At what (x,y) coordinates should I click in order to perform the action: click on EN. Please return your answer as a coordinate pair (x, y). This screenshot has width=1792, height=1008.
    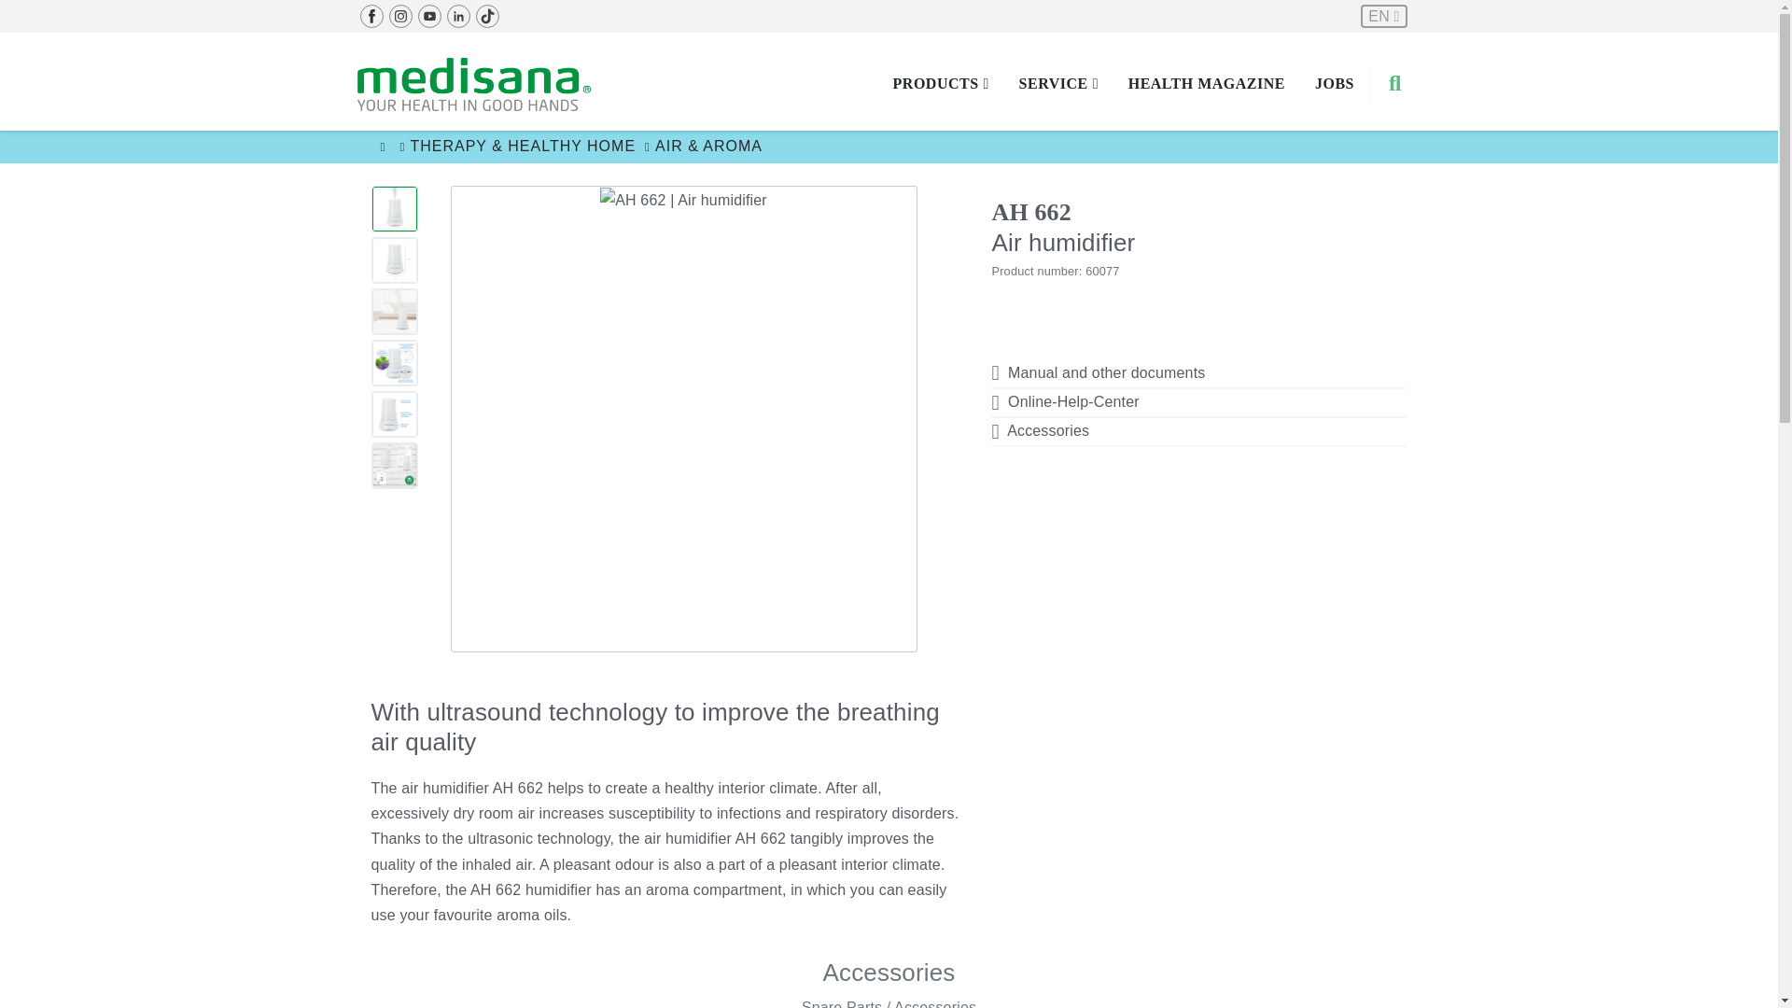
    Looking at the image, I should click on (1383, 17).